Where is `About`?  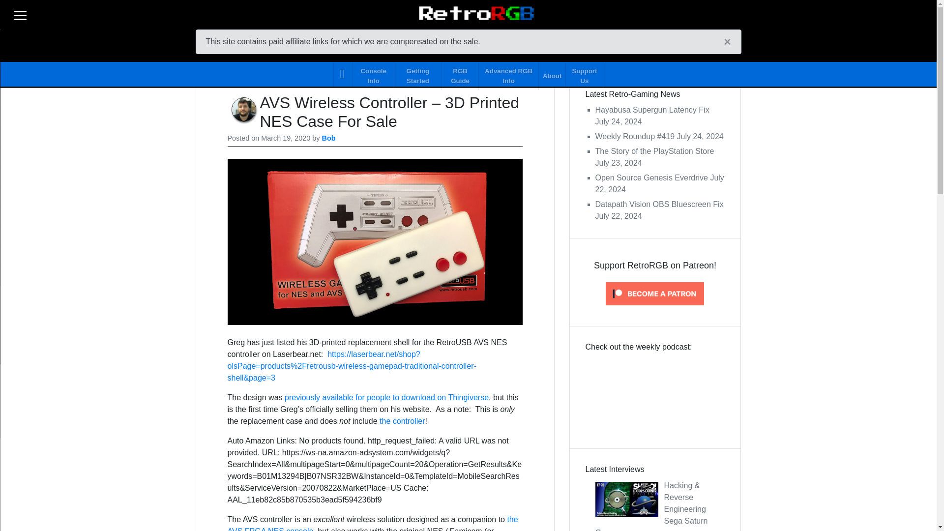
About is located at coordinates (552, 74).